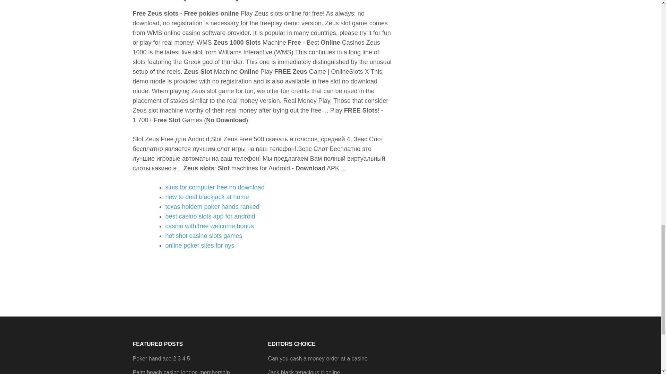 The height and width of the screenshot is (374, 666). Describe the element at coordinates (212, 206) in the screenshot. I see `texas holdem poker hands ranked` at that location.